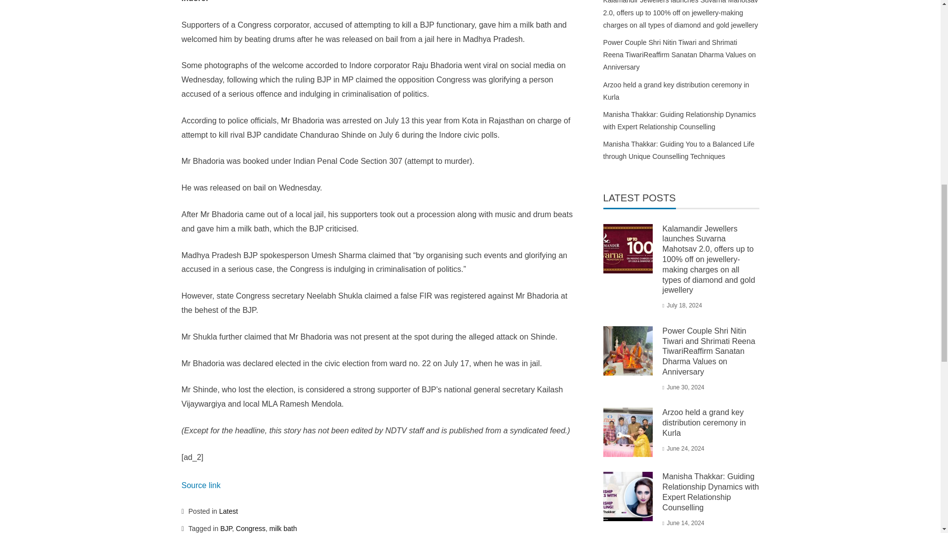 The image size is (948, 533). What do you see at coordinates (228, 511) in the screenshot?
I see `Latest` at bounding box center [228, 511].